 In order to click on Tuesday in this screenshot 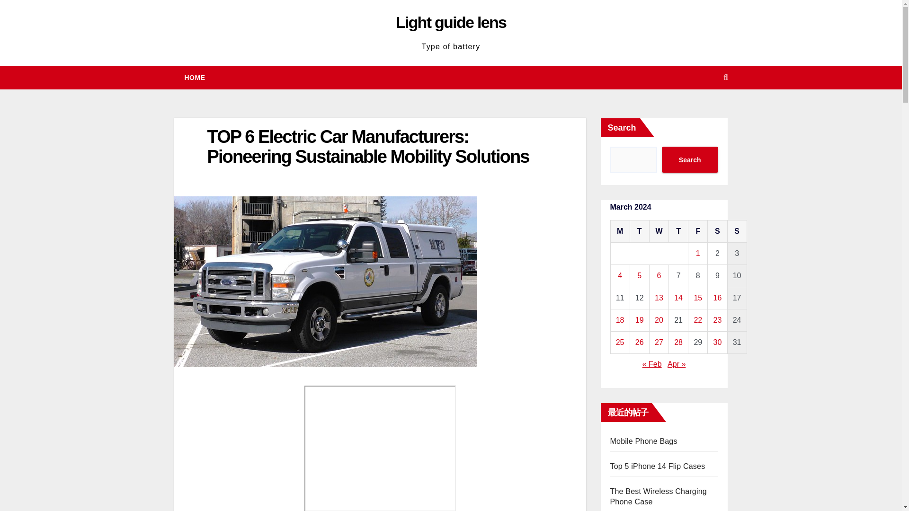, I will do `click(639, 231)`.